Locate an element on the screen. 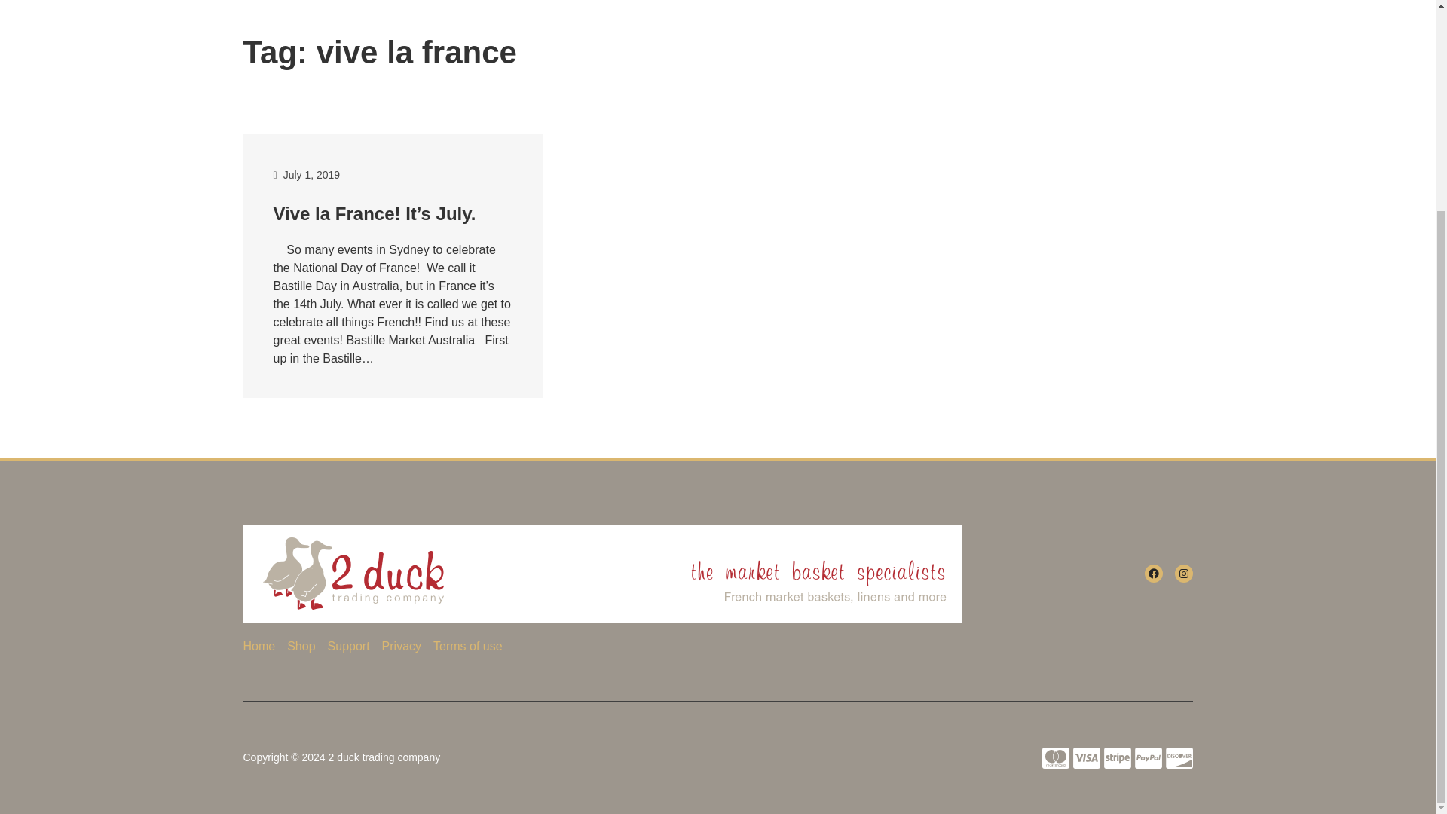 The image size is (1447, 814). Support is located at coordinates (349, 646).